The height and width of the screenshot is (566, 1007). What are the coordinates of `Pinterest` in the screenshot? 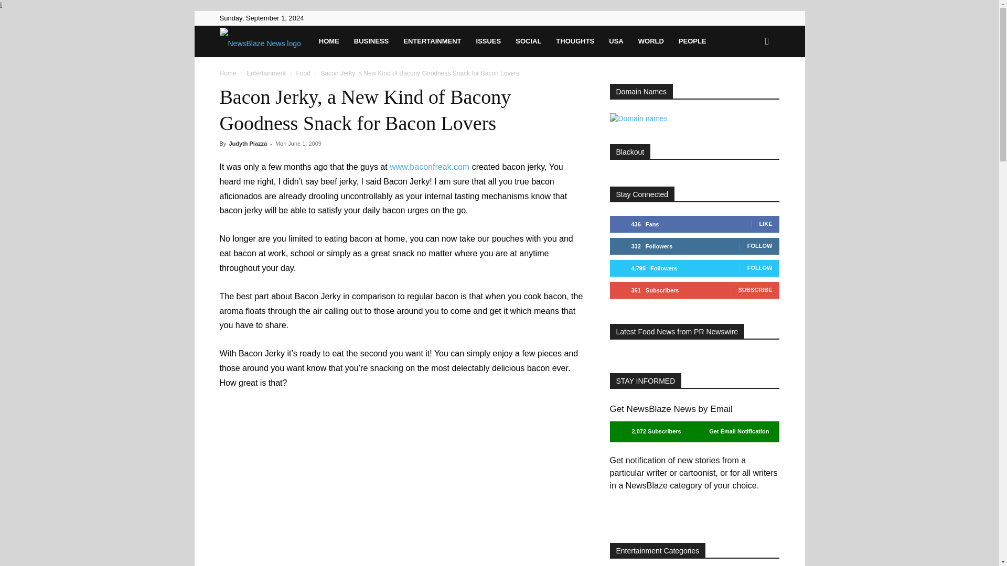 It's located at (720, 18).